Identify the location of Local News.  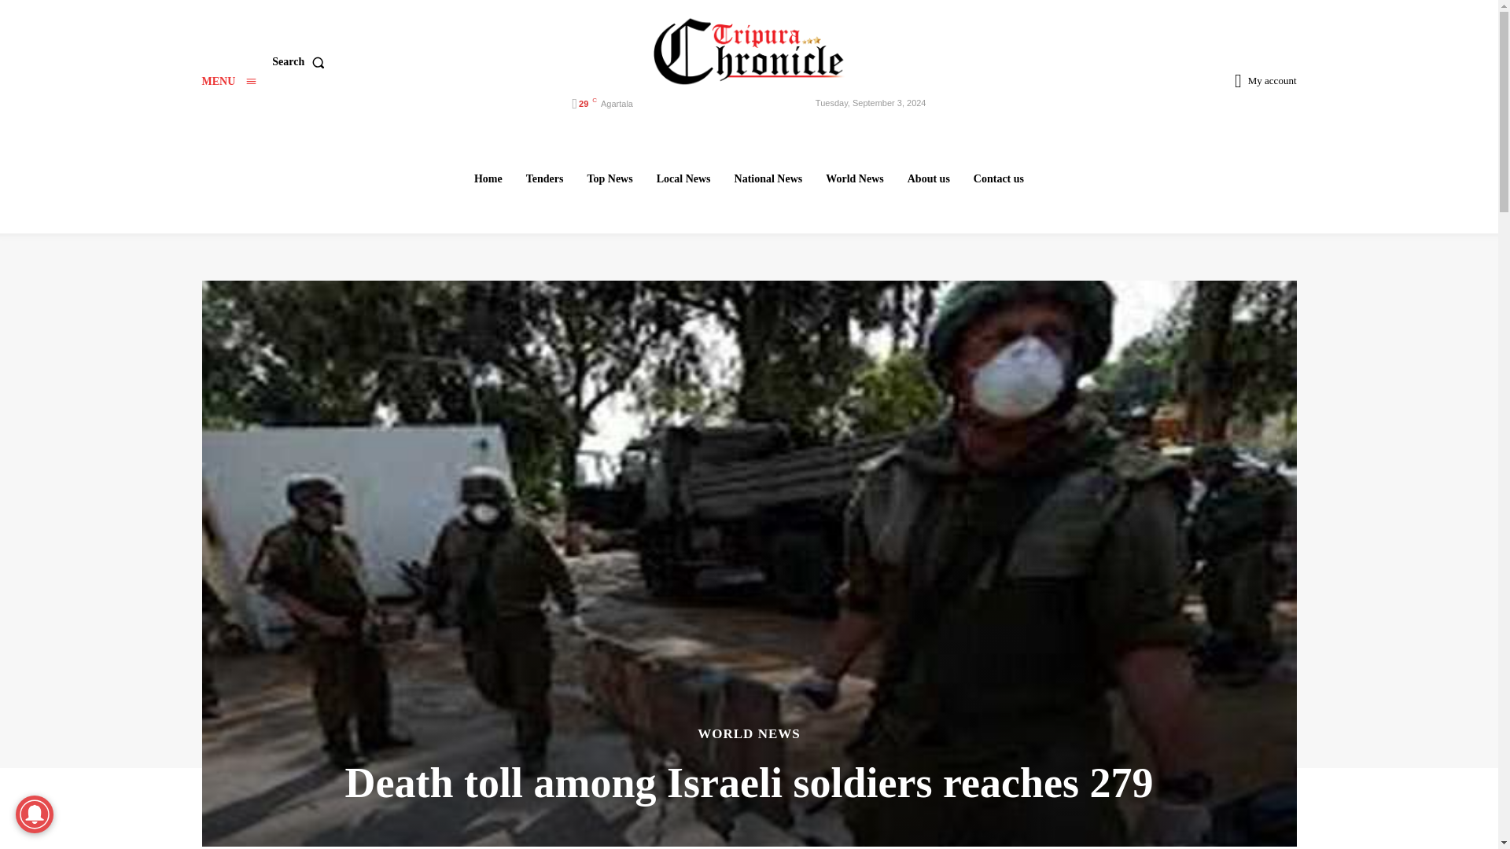
(683, 178).